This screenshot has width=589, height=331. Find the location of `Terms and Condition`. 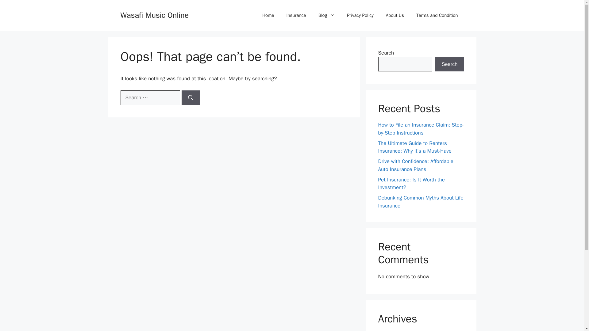

Terms and Condition is located at coordinates (437, 15).